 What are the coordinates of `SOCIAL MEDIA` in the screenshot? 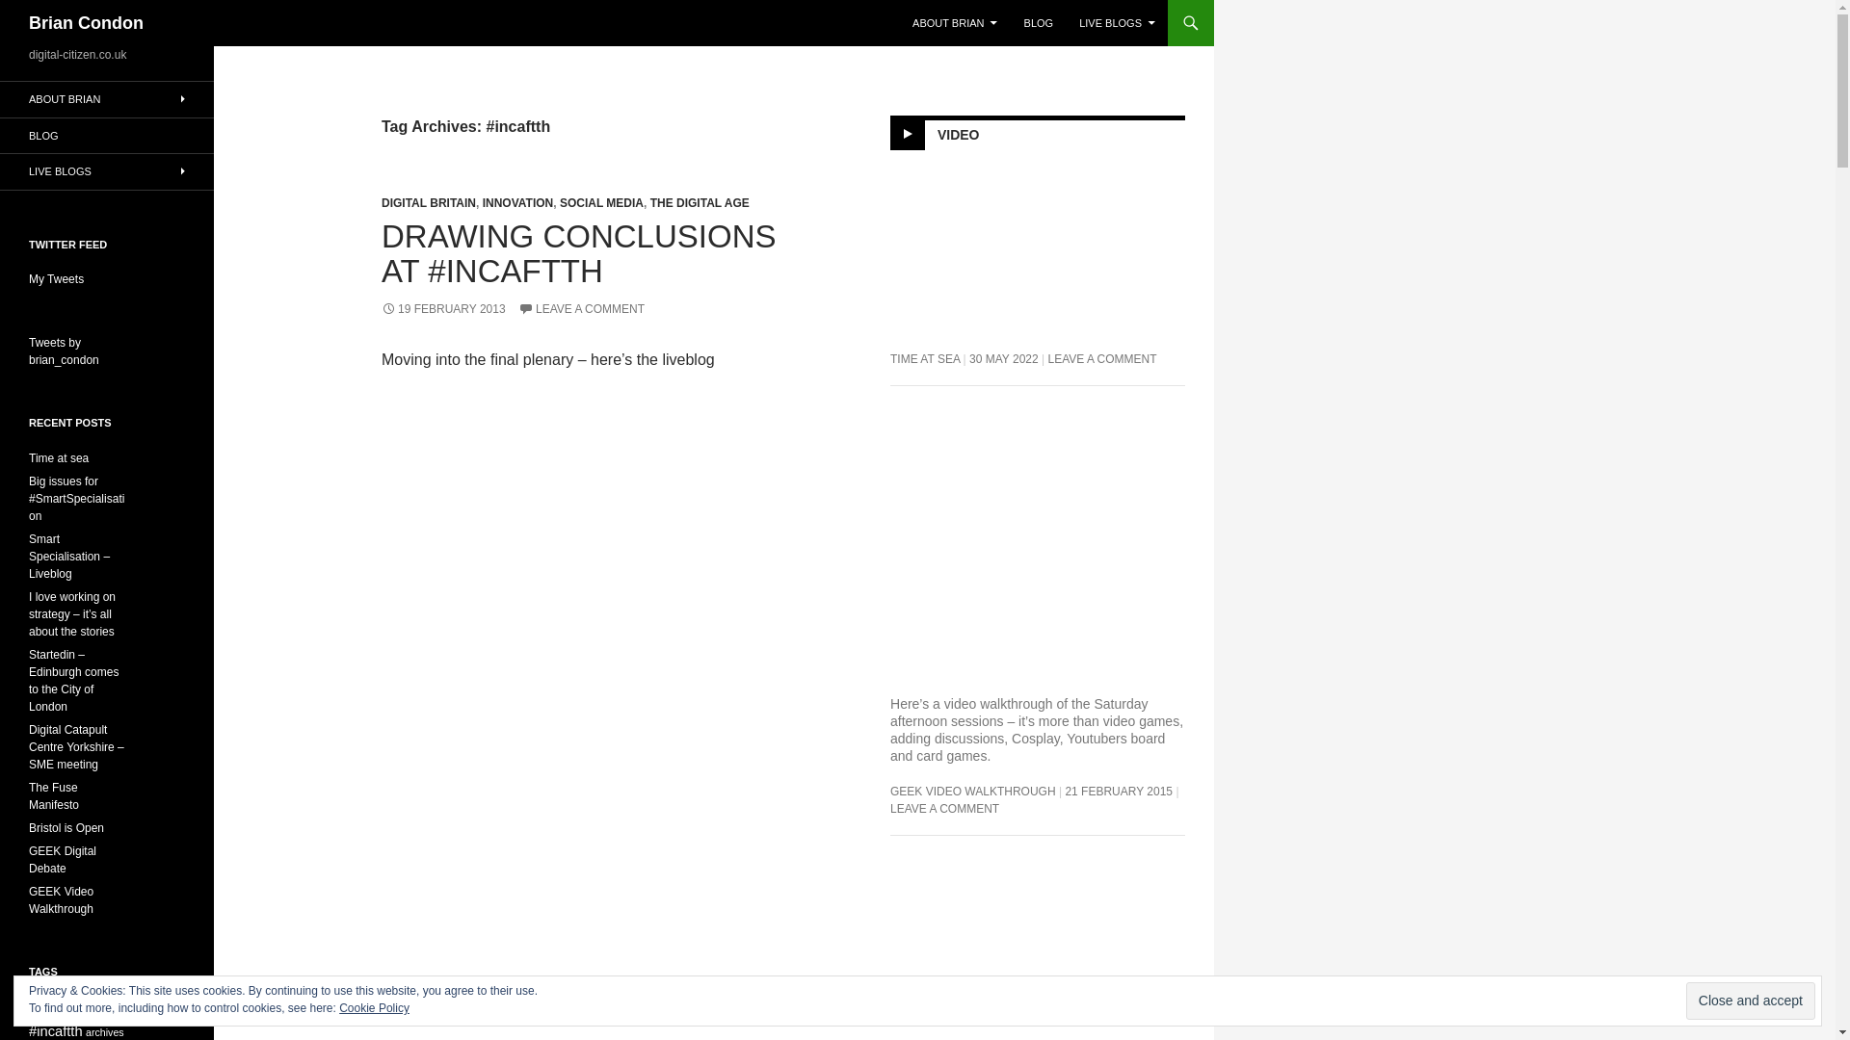 It's located at (601, 203).